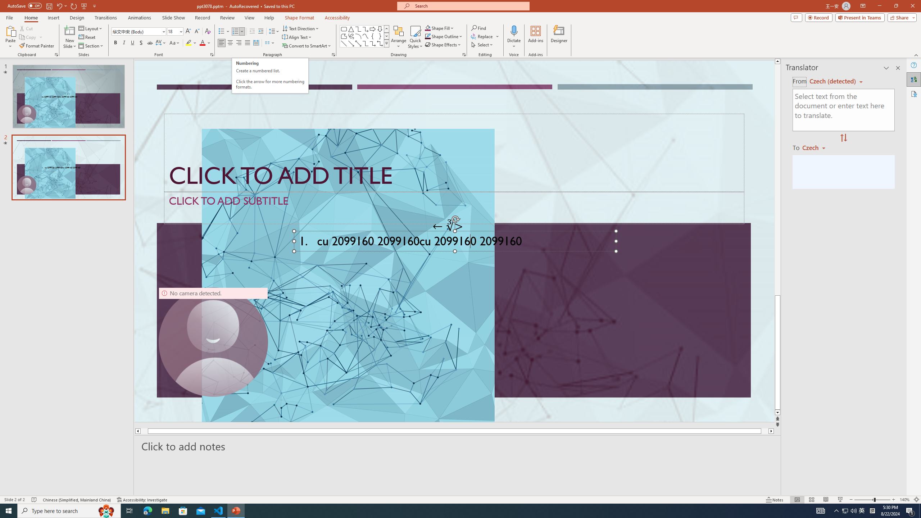  Describe the element at coordinates (270, 43) in the screenshot. I see `Columns` at that location.